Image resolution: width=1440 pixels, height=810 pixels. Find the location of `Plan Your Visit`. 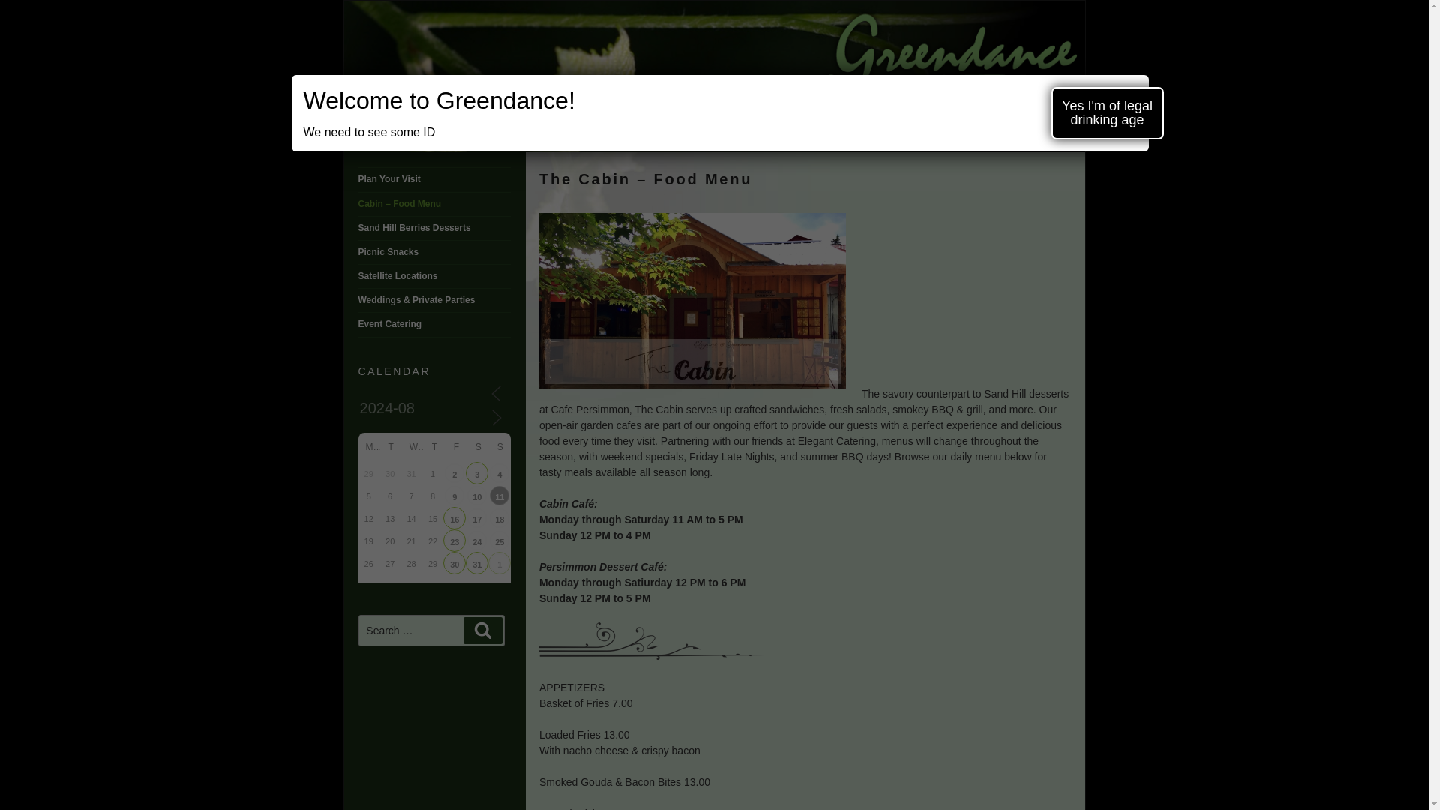

Plan Your Visit is located at coordinates (389, 179).